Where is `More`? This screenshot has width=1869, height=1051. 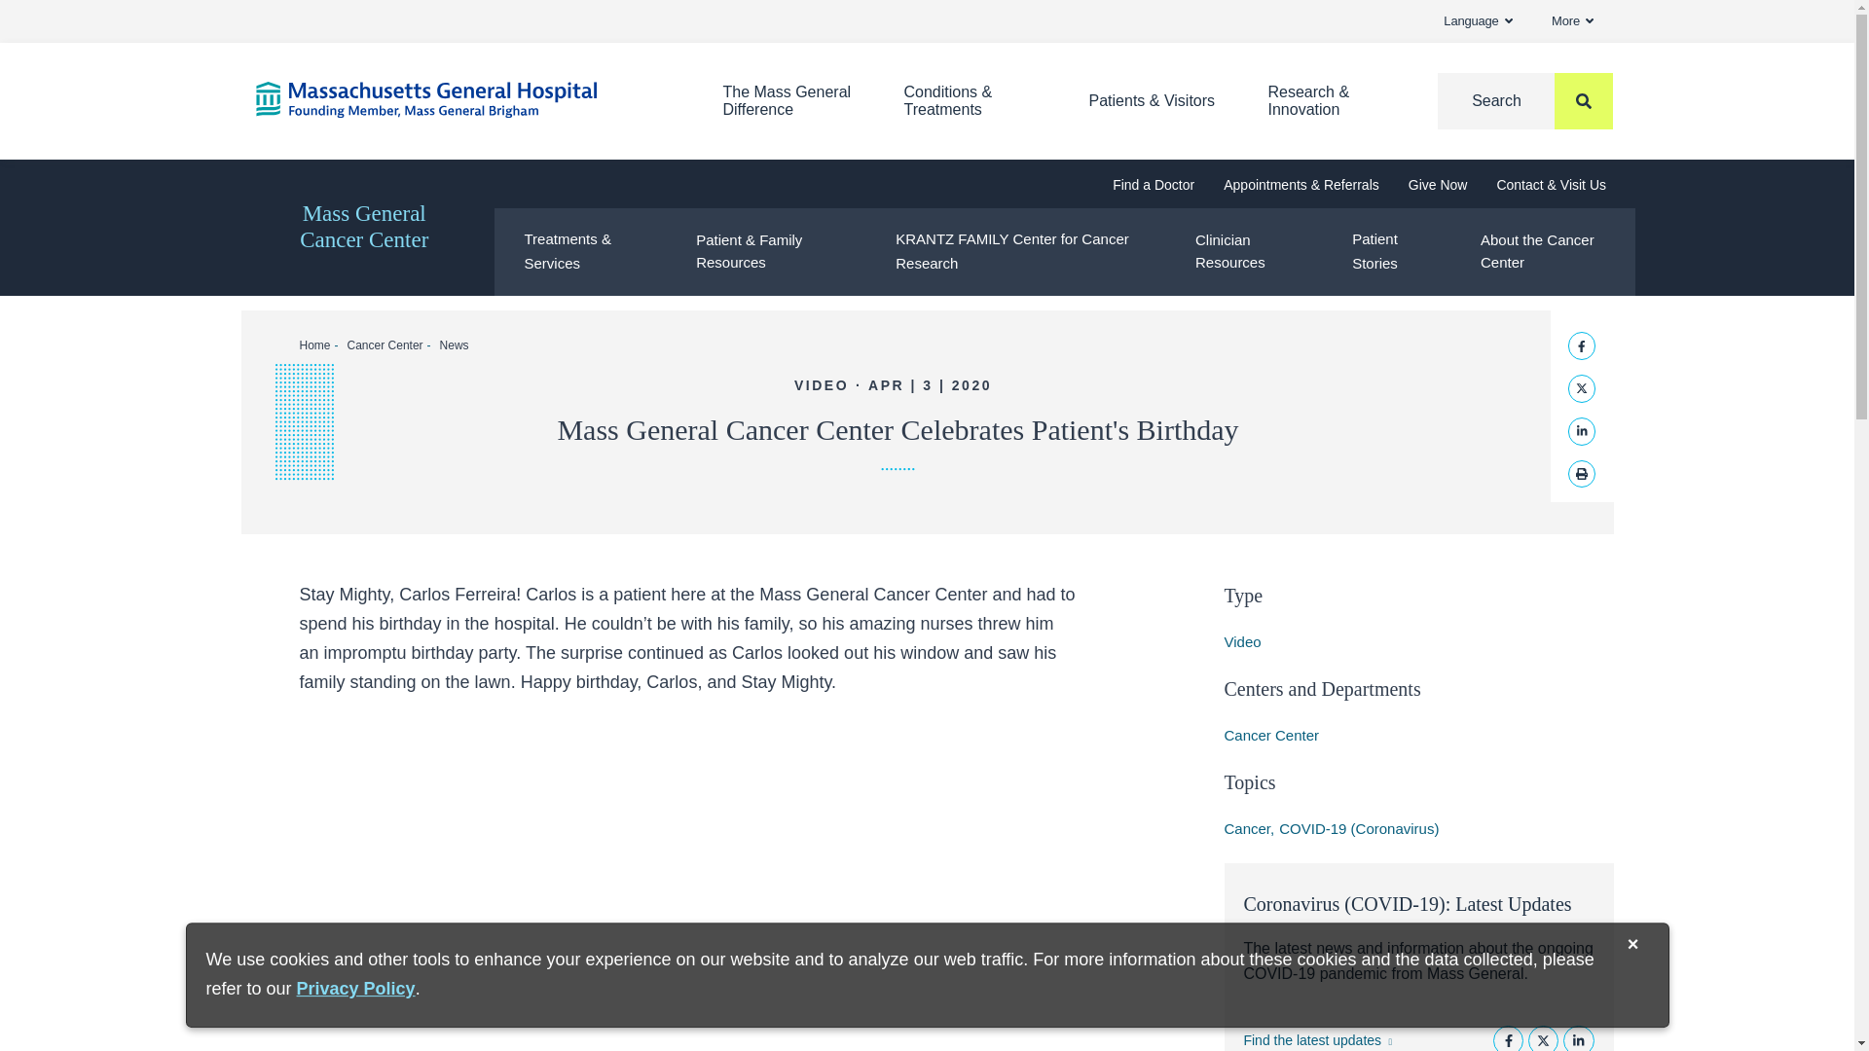 More is located at coordinates (1572, 21).